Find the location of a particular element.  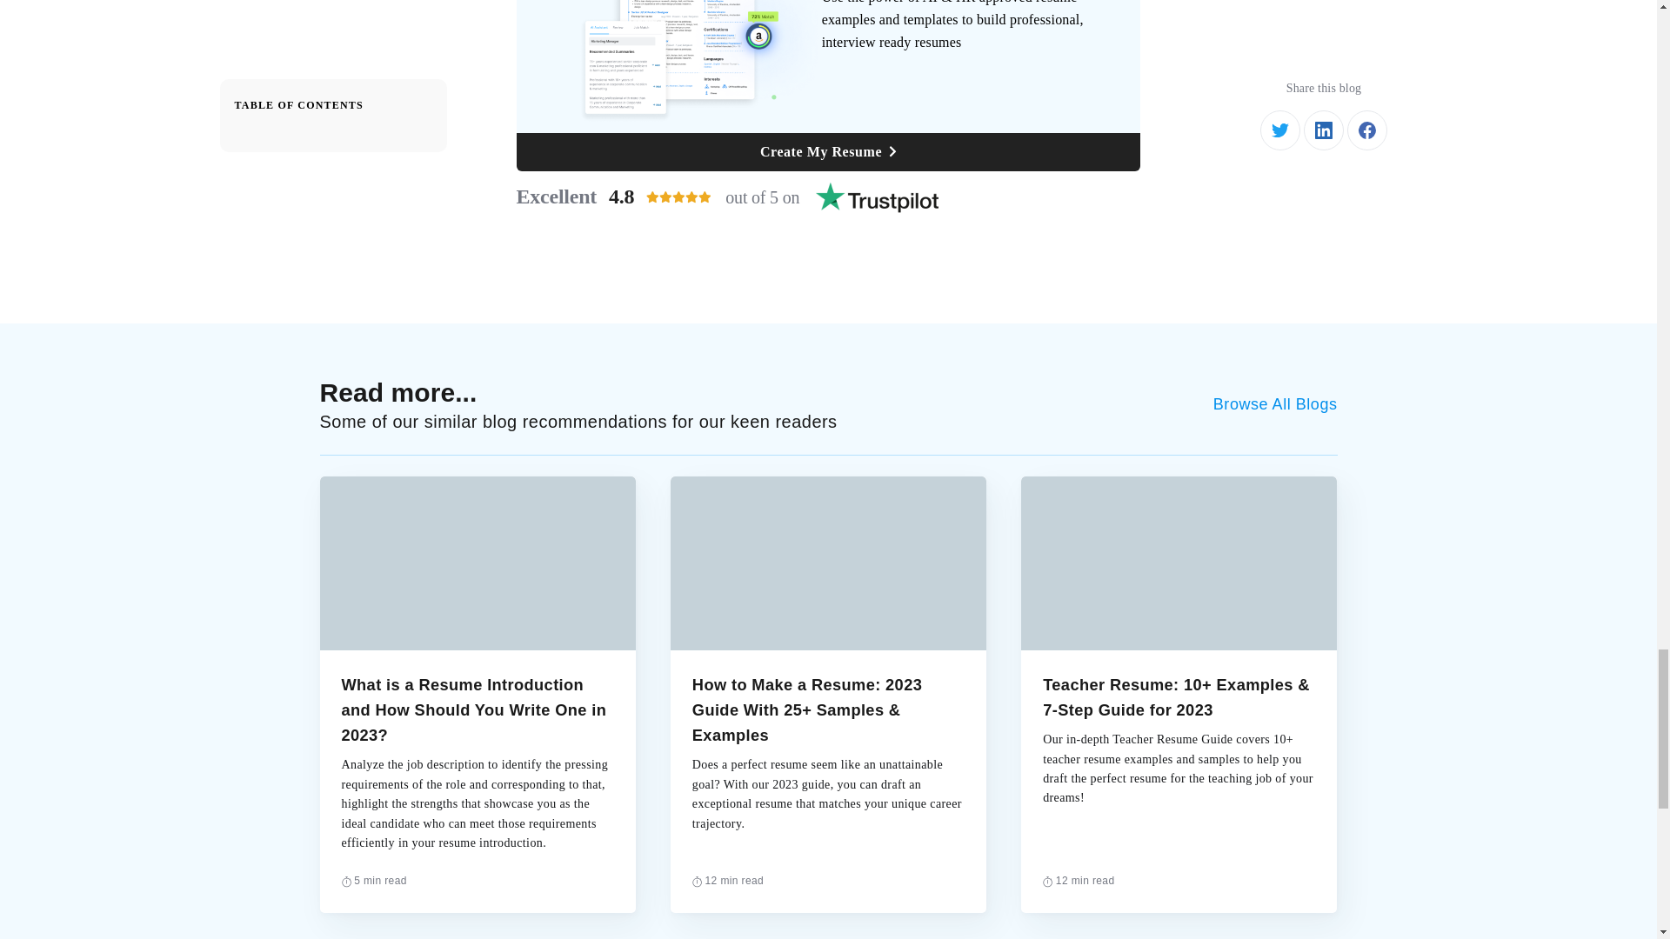

Browse All Blogs is located at coordinates (828, 151).